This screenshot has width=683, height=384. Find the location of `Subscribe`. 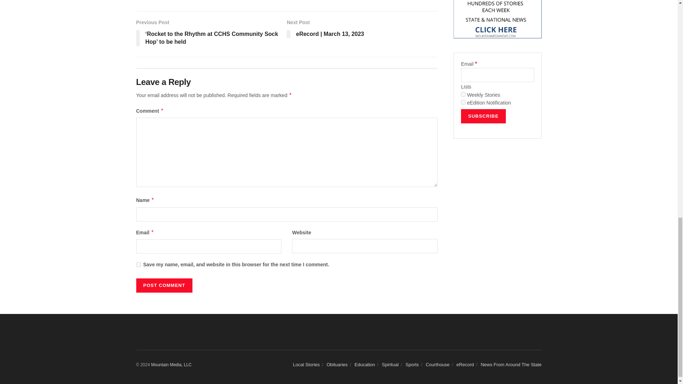

Subscribe is located at coordinates (483, 116).